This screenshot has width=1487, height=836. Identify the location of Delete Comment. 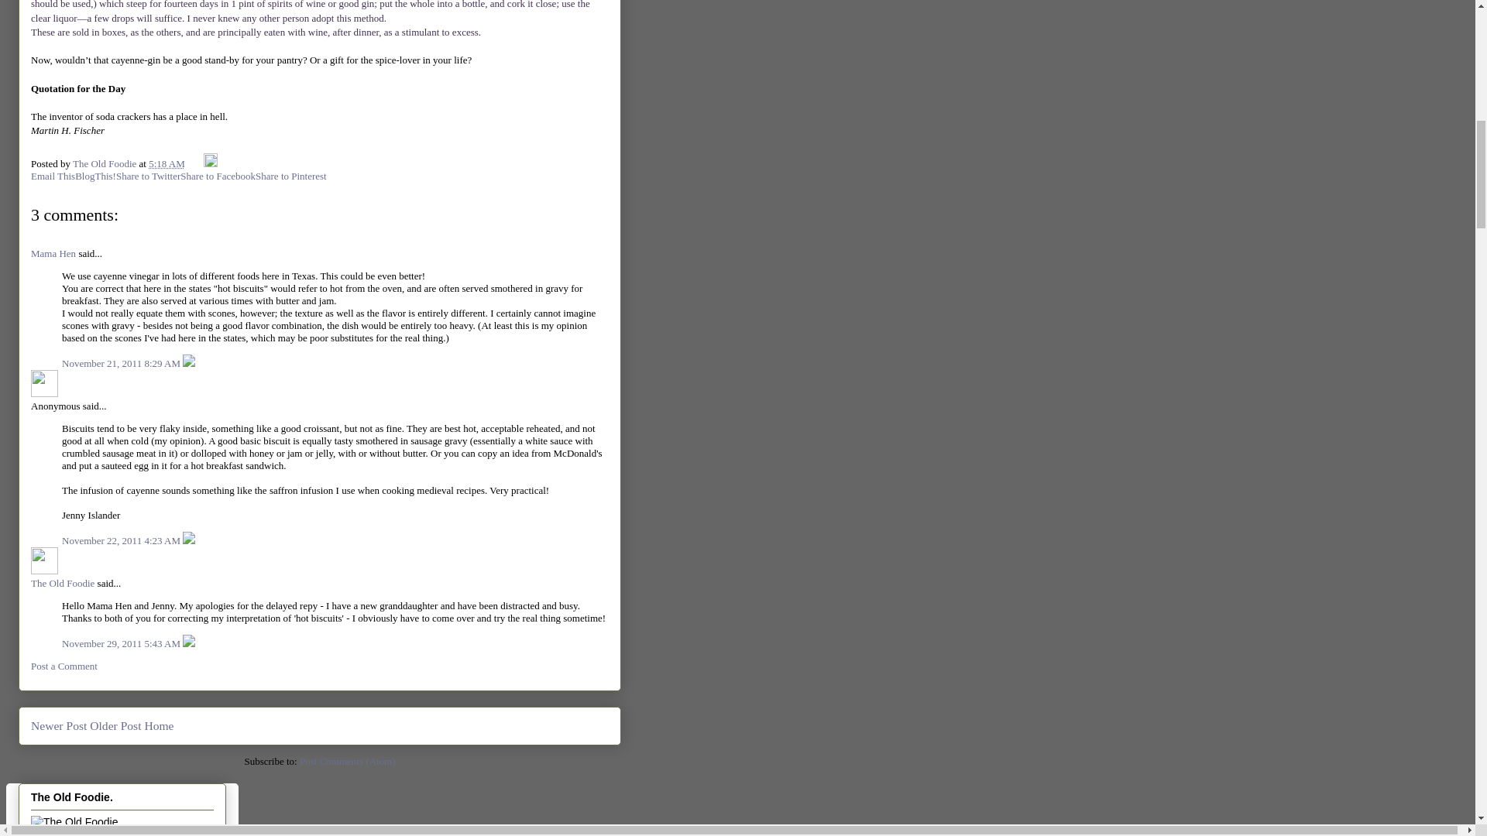
(189, 540).